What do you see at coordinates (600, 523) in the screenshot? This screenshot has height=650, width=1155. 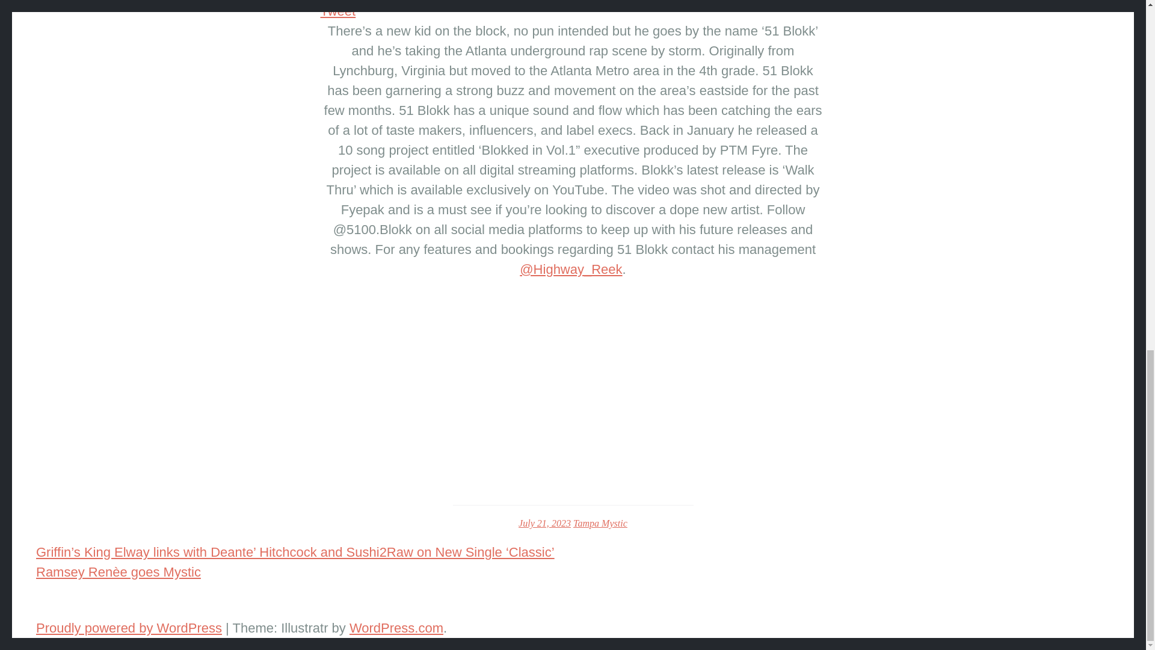 I see `Tampa Mystic` at bounding box center [600, 523].